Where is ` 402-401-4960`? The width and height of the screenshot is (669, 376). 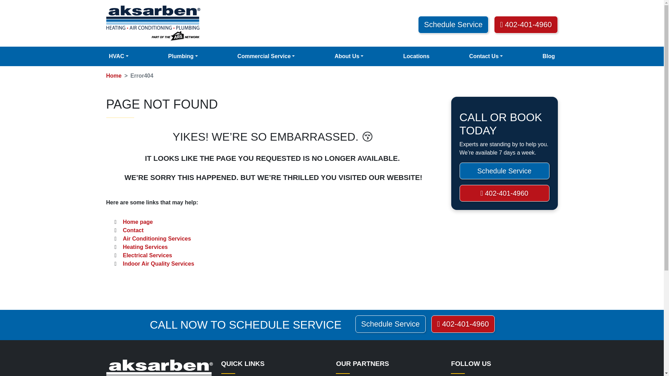
 402-401-4960 is located at coordinates (525, 25).